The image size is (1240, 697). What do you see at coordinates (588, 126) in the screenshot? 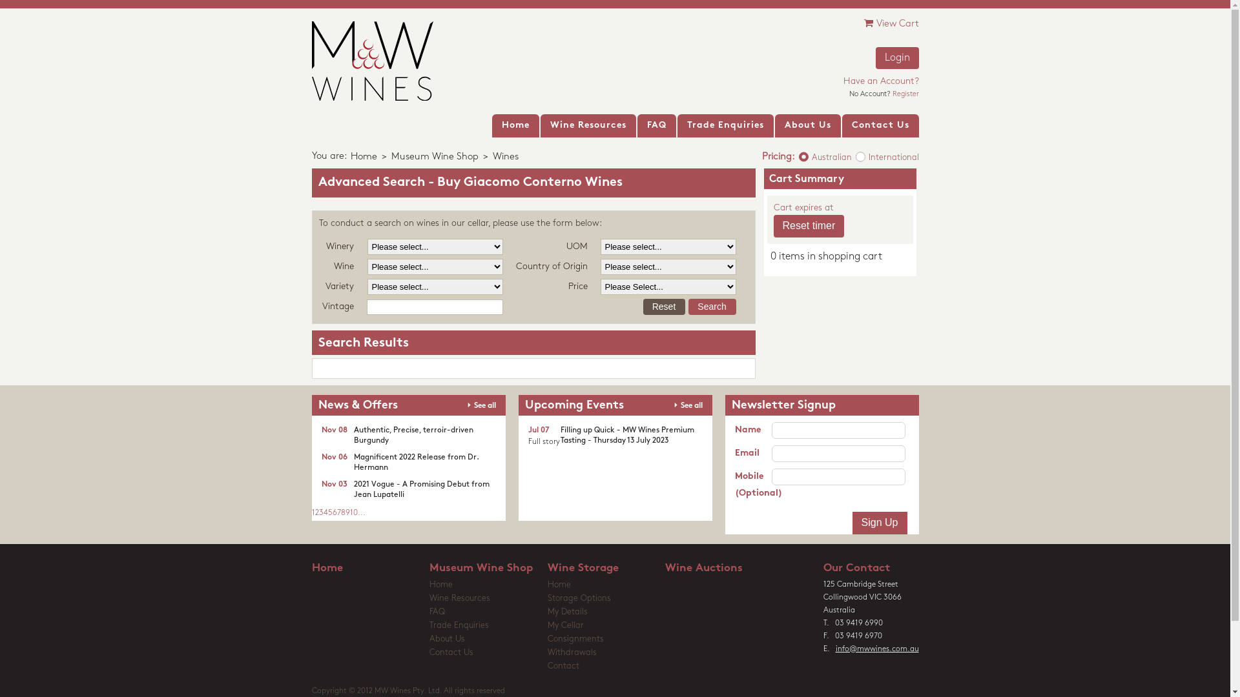
I see `Wine Resources` at bounding box center [588, 126].